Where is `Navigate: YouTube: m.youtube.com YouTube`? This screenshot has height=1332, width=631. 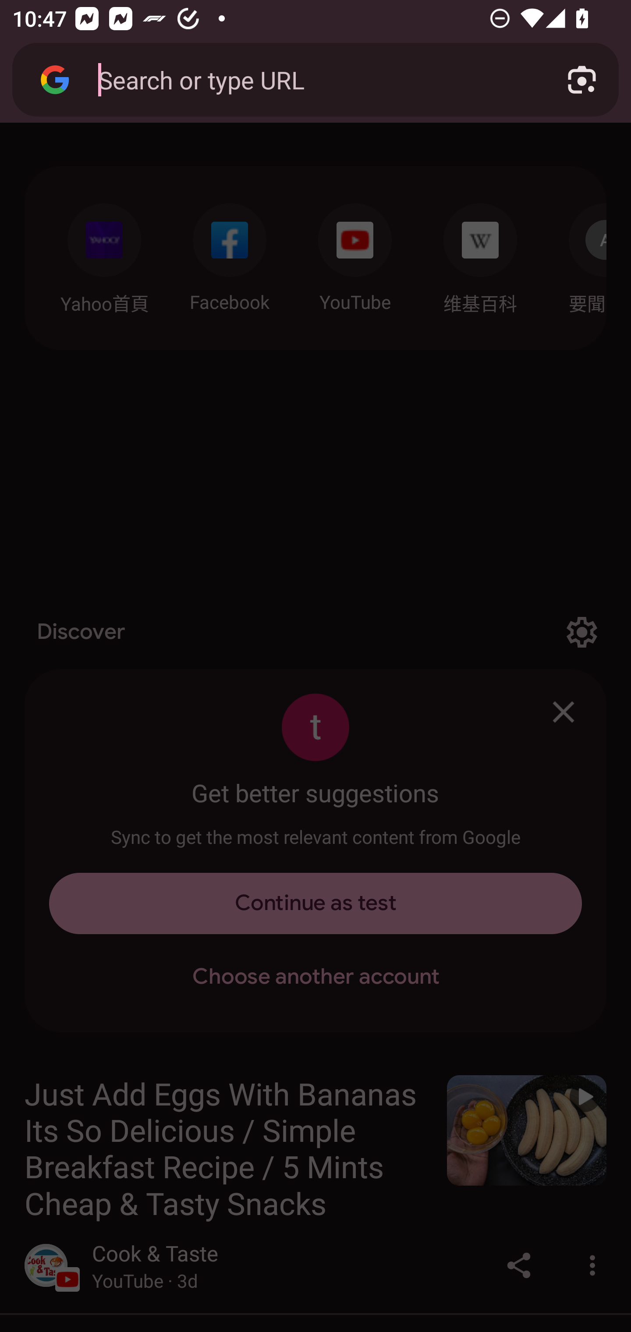 Navigate: YouTube: m.youtube.com YouTube is located at coordinates (355, 253).